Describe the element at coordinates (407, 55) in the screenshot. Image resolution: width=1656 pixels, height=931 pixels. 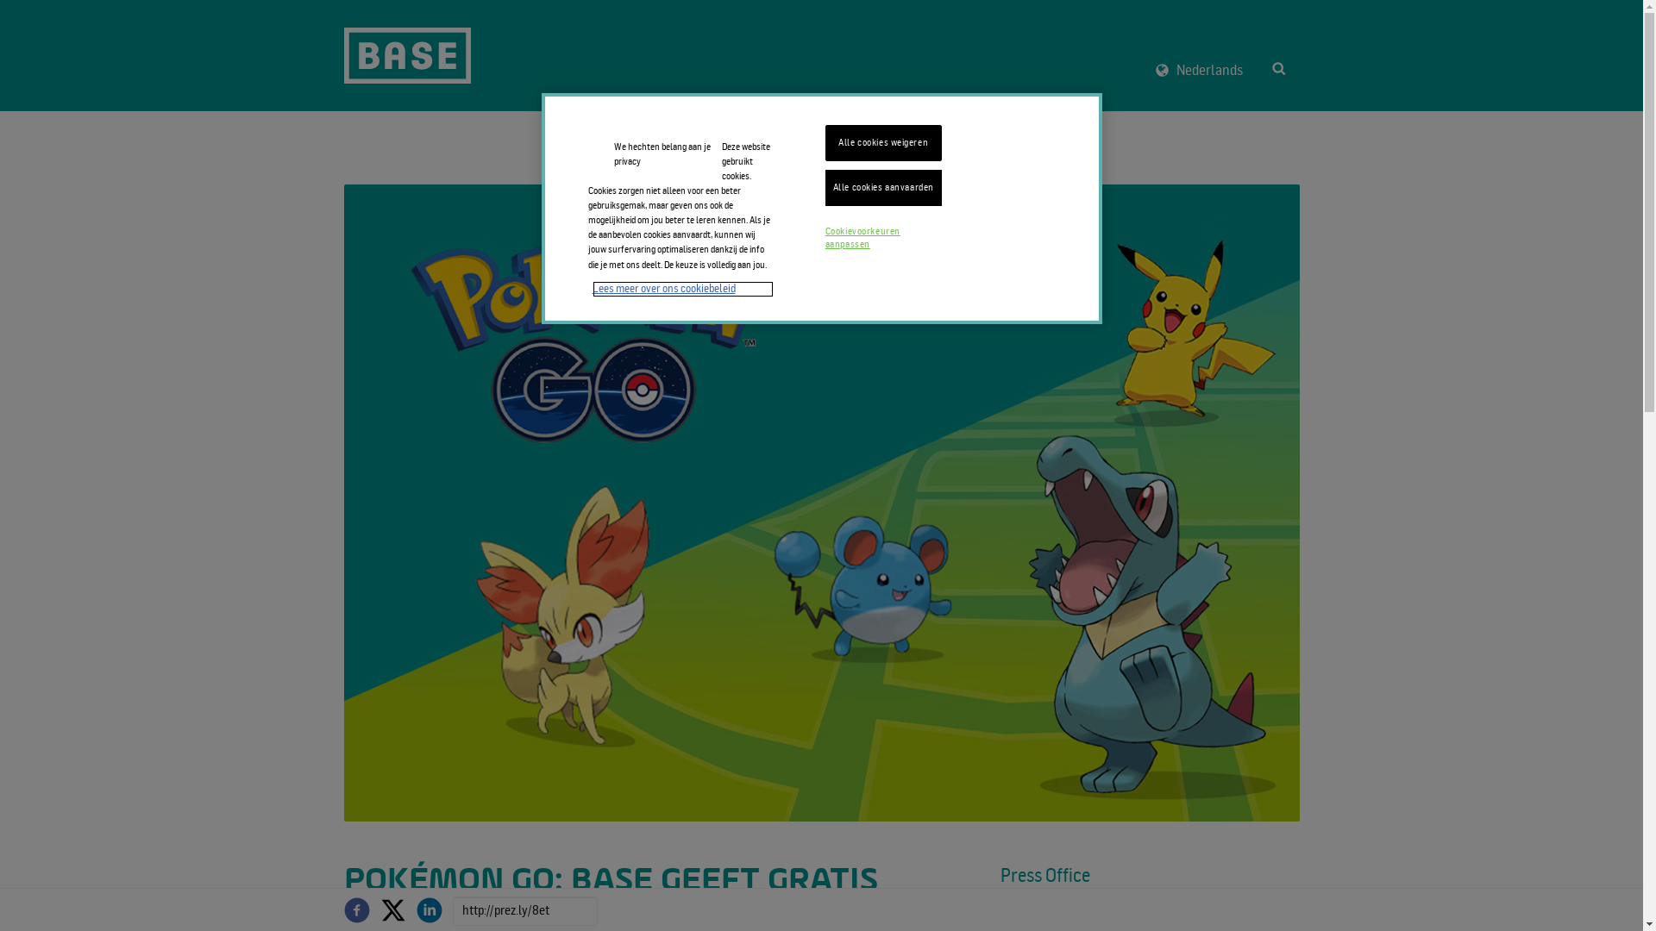
I see `Telenet Group NV` at that location.